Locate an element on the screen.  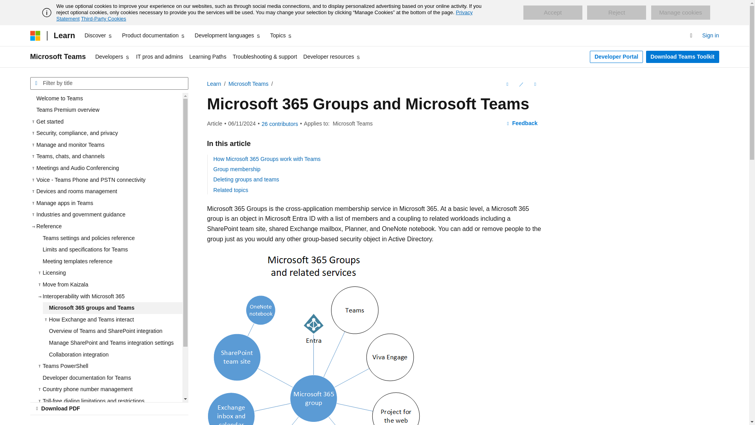
Privacy Statement is located at coordinates (264, 15).